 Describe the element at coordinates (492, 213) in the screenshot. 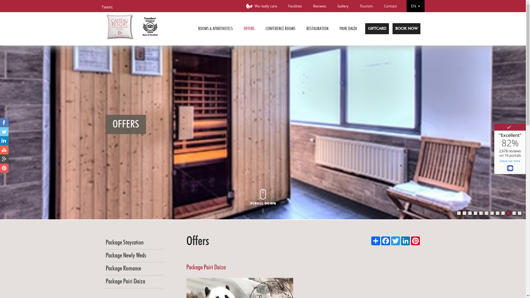

I see `7` at that location.